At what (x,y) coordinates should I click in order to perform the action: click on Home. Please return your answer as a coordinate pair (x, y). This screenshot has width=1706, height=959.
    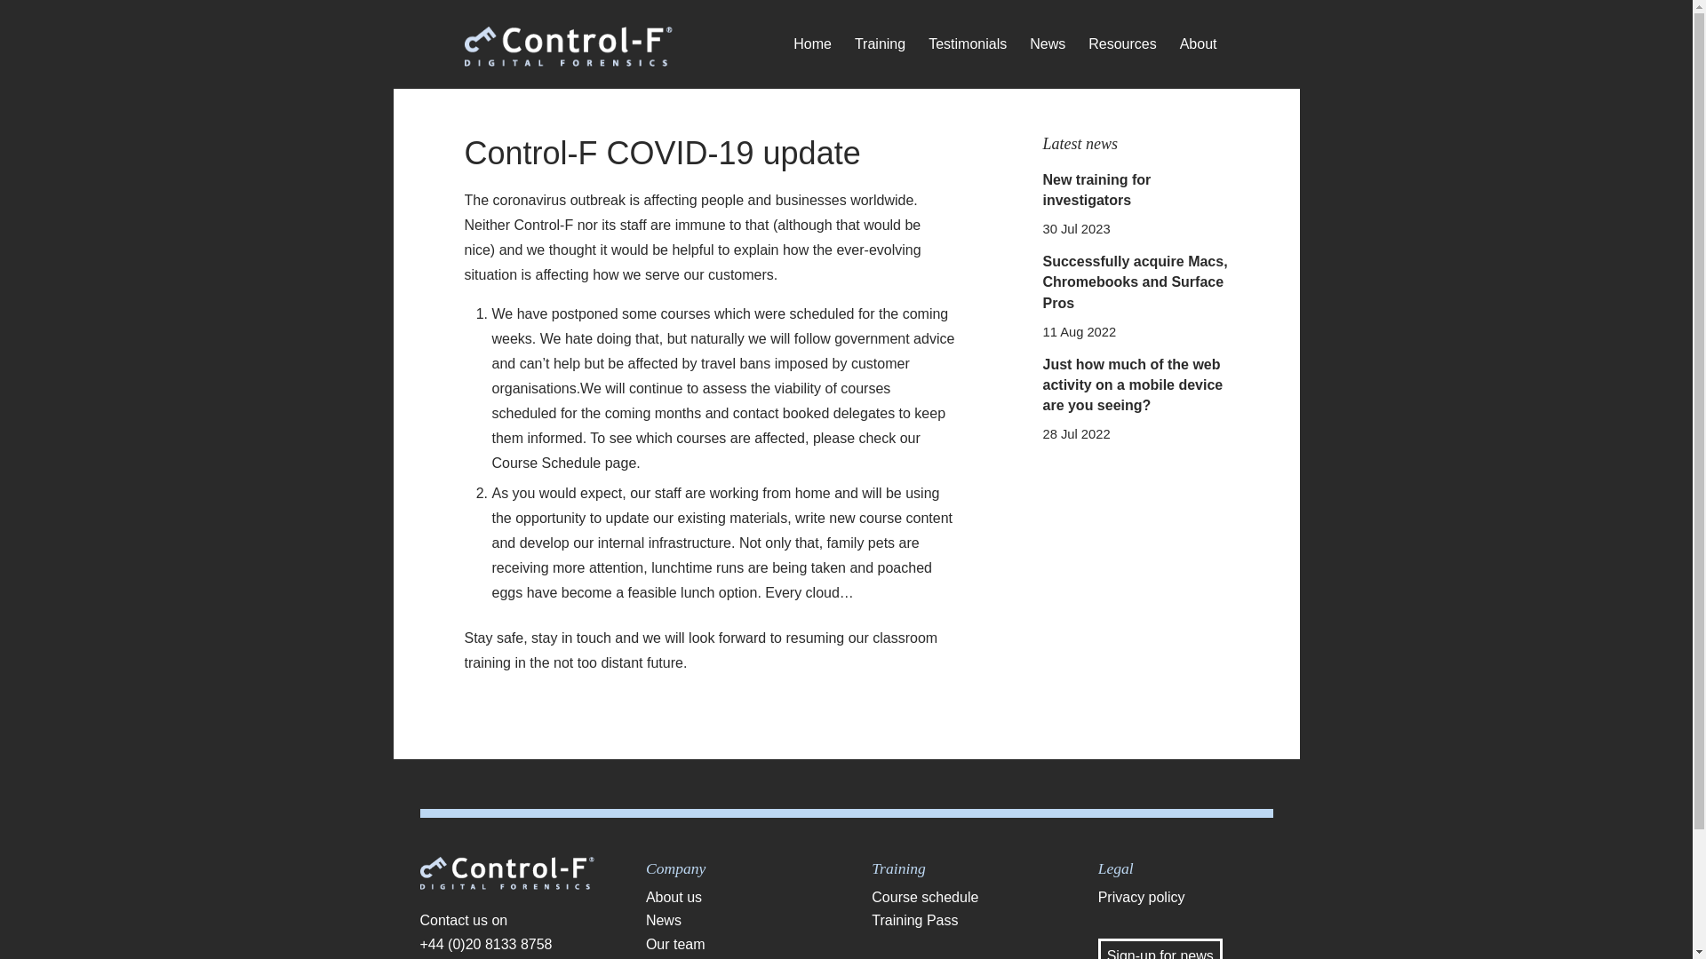
    Looking at the image, I should click on (812, 44).